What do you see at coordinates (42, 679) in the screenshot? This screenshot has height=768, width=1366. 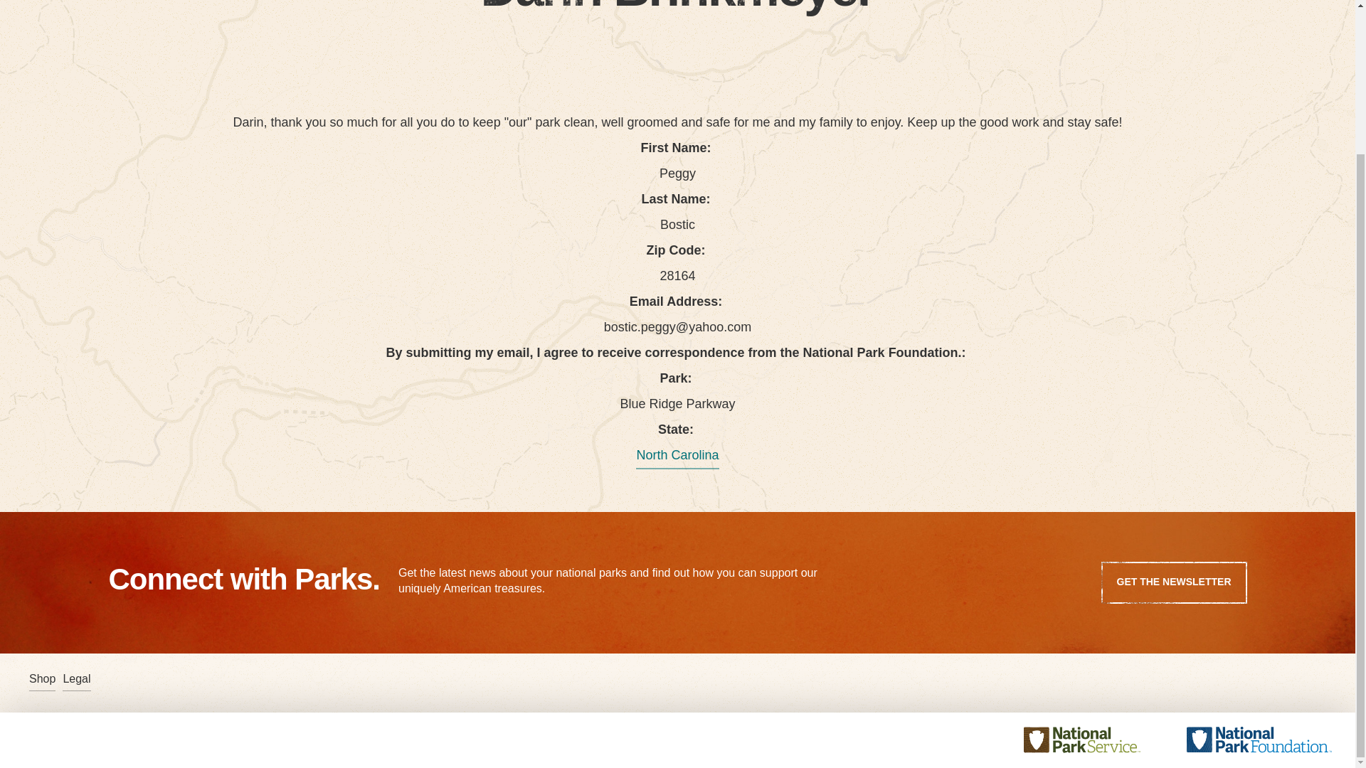 I see `Shop` at bounding box center [42, 679].